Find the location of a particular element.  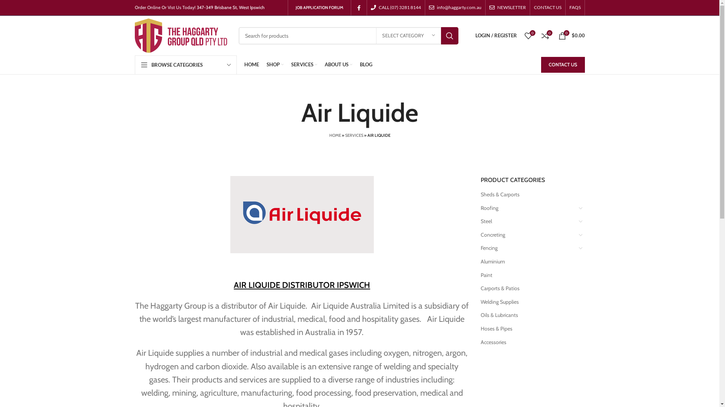

SEARCH is located at coordinates (450, 36).